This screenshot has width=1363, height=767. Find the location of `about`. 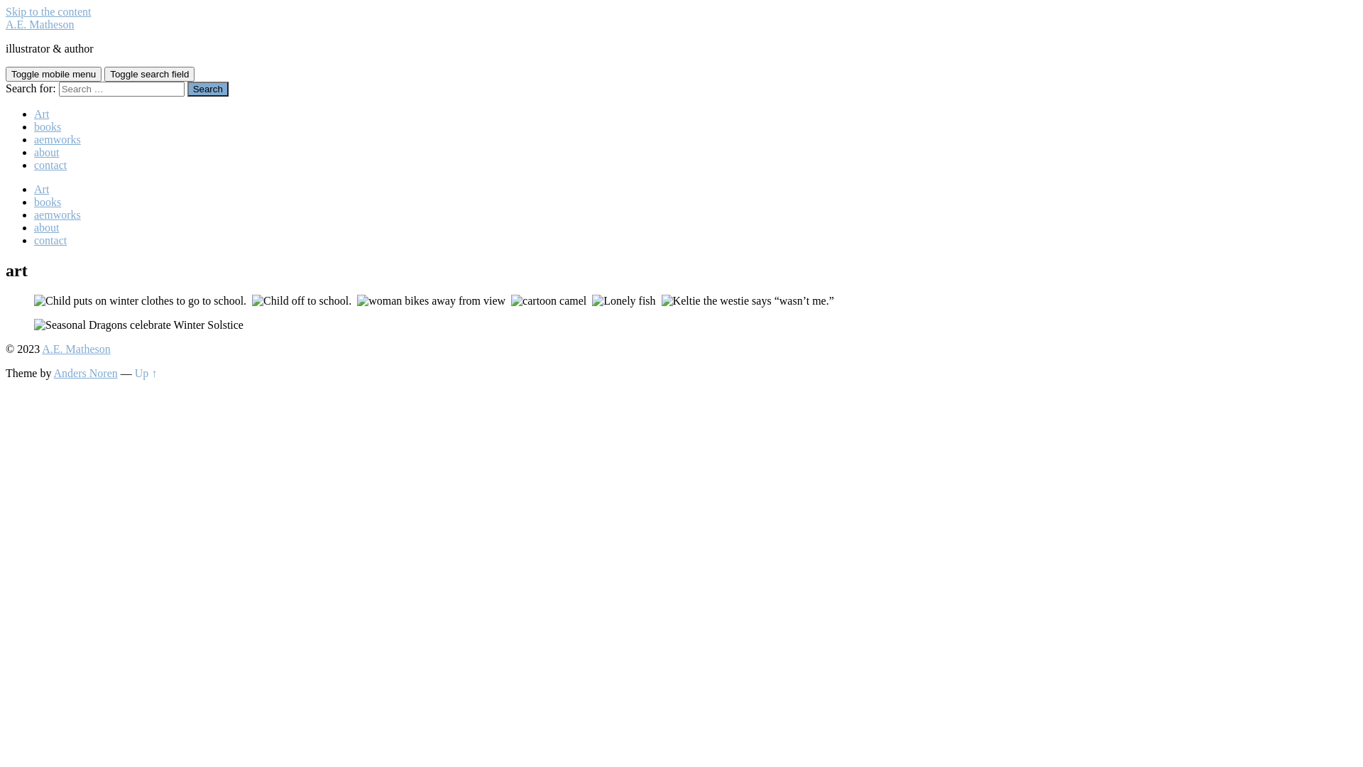

about is located at coordinates (47, 152).